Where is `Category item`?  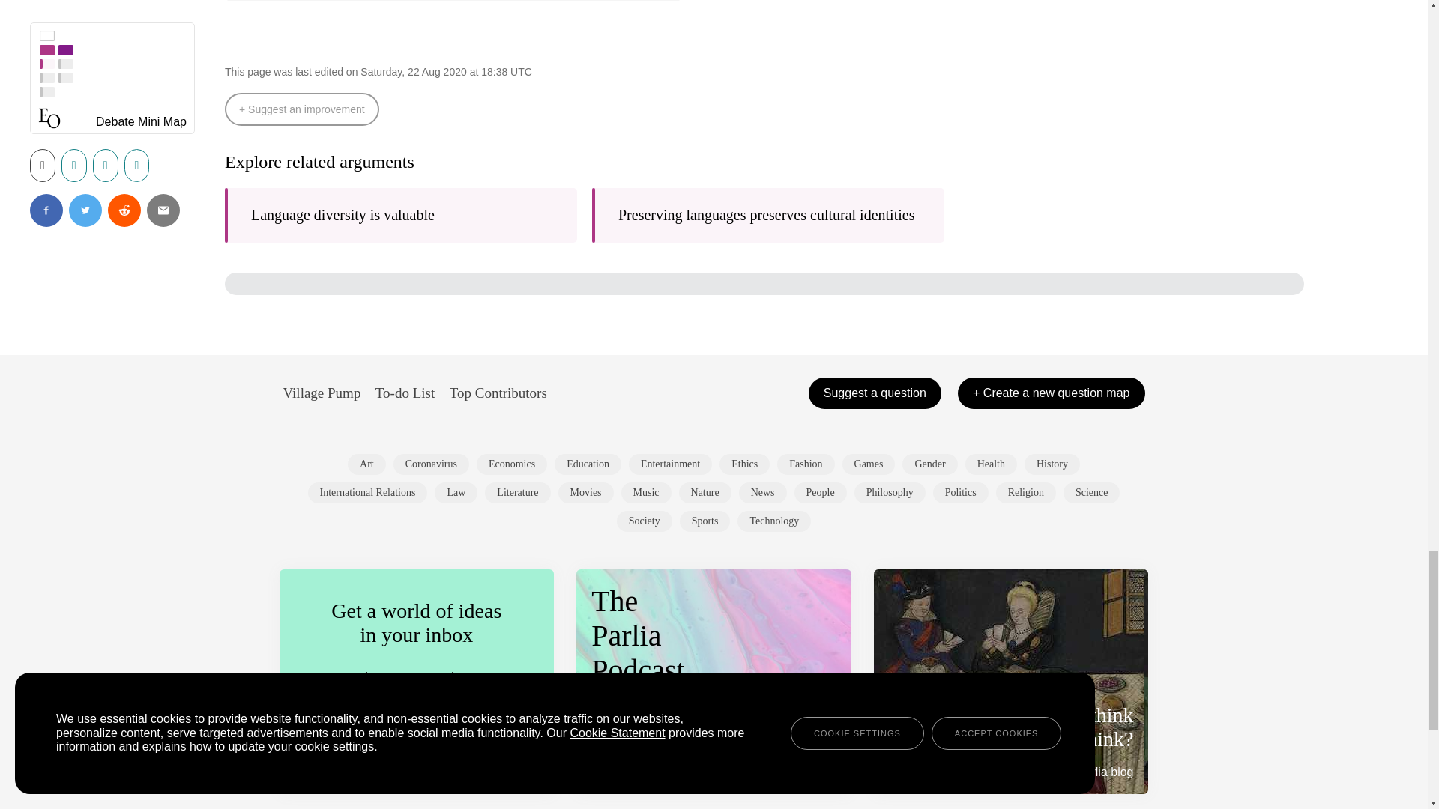 Category item is located at coordinates (1052, 464).